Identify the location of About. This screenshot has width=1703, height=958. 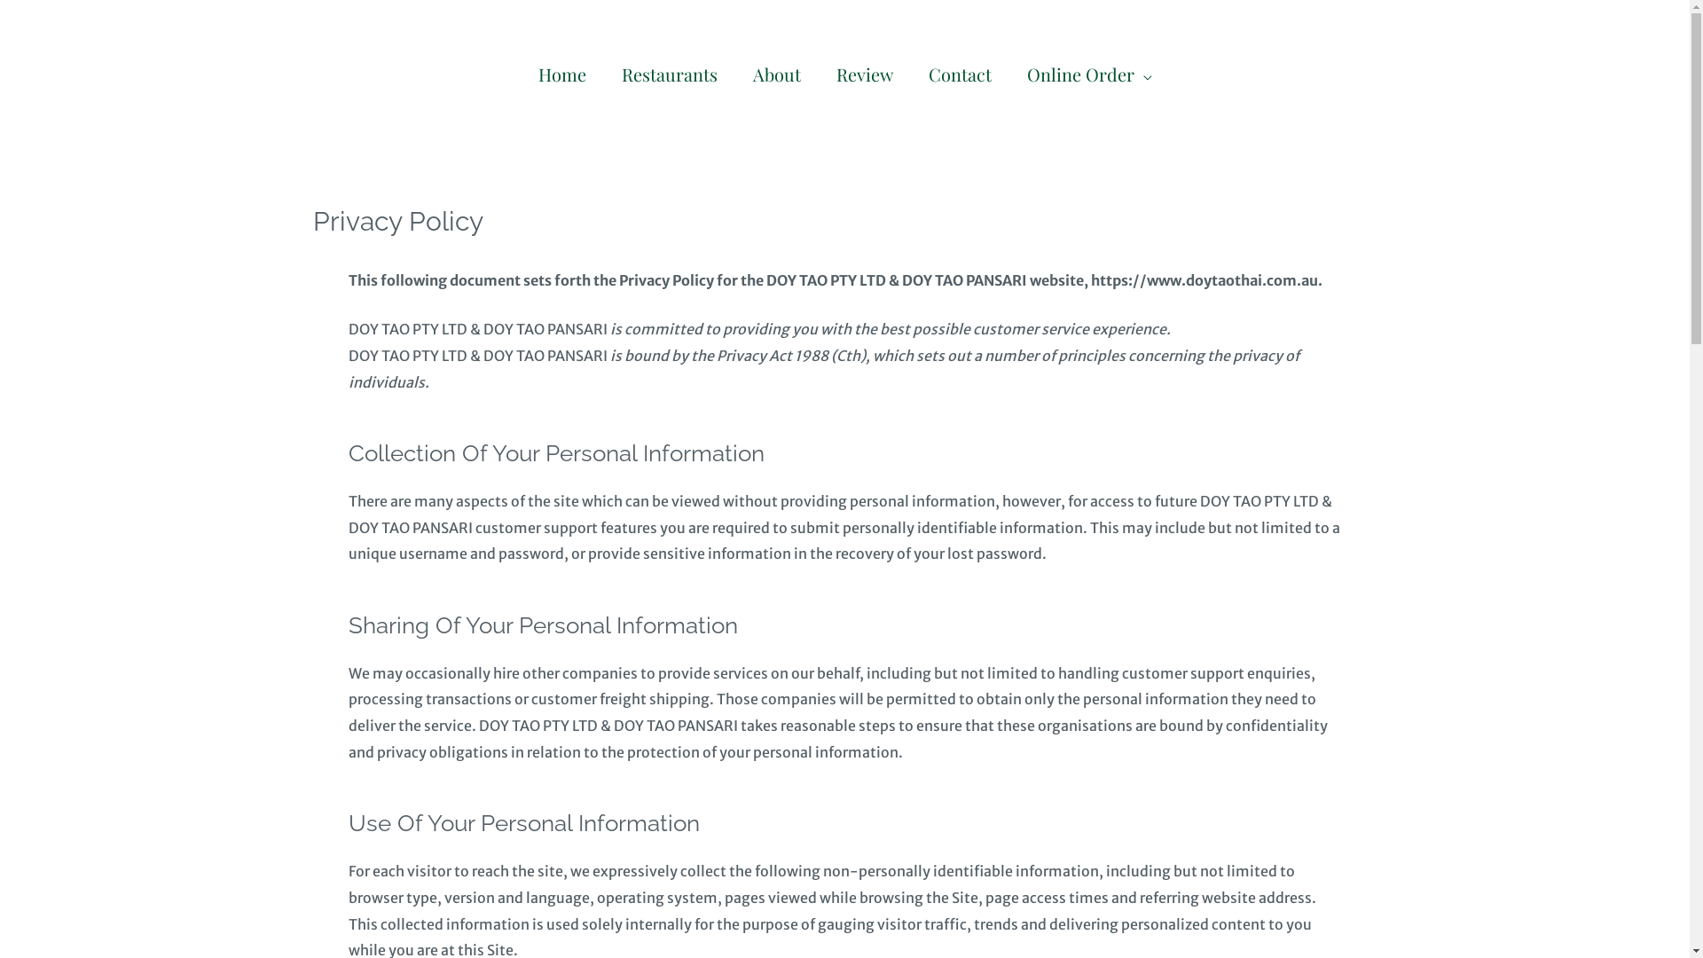
(776, 73).